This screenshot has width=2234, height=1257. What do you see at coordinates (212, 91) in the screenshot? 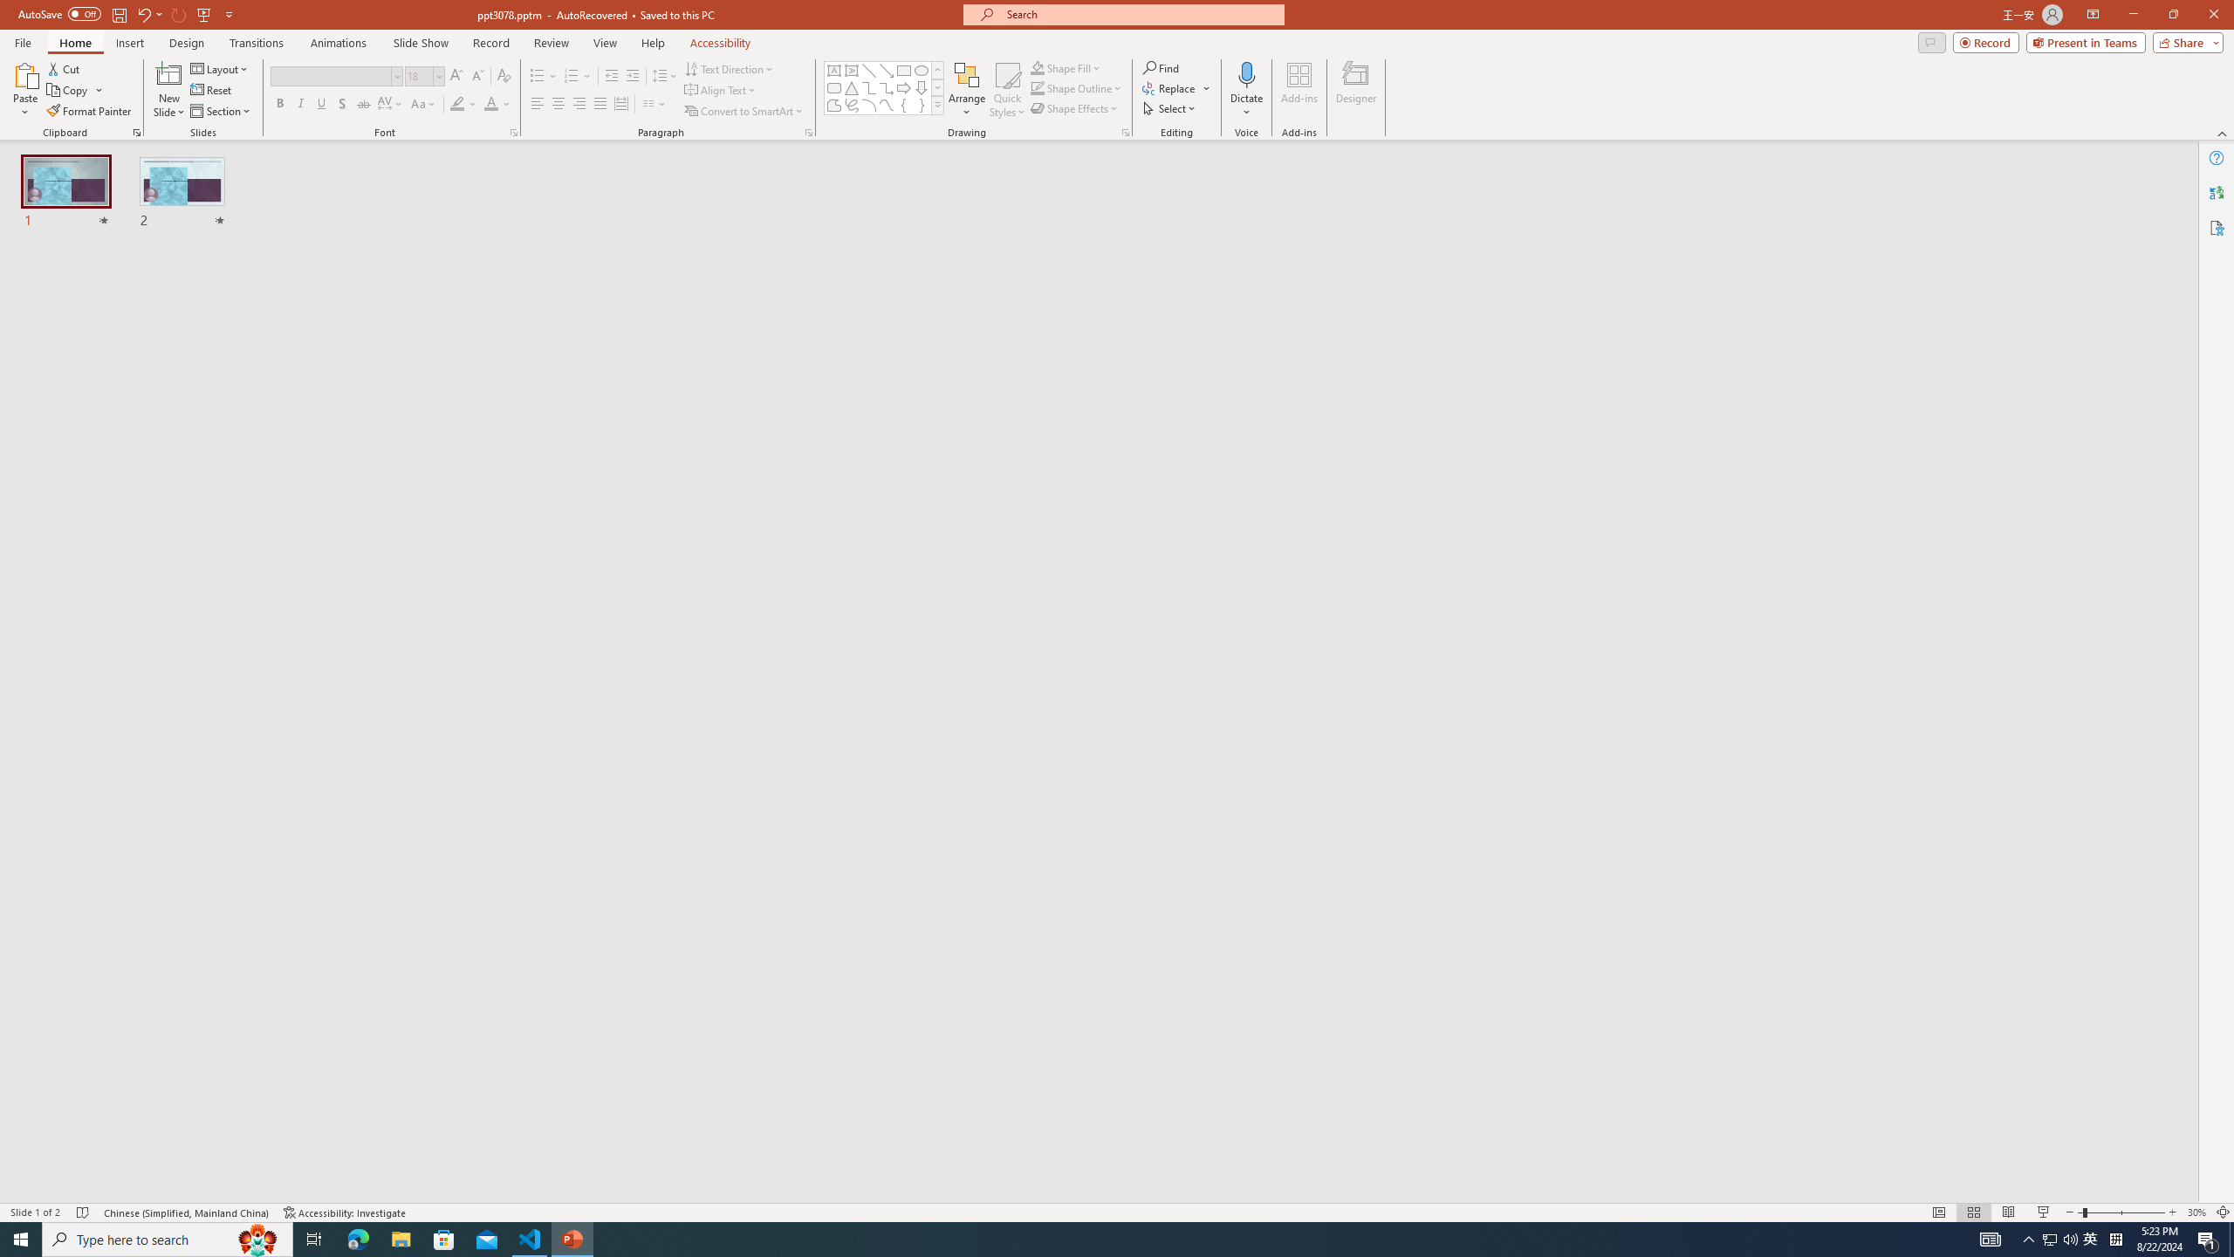
I see `Reset` at bounding box center [212, 91].